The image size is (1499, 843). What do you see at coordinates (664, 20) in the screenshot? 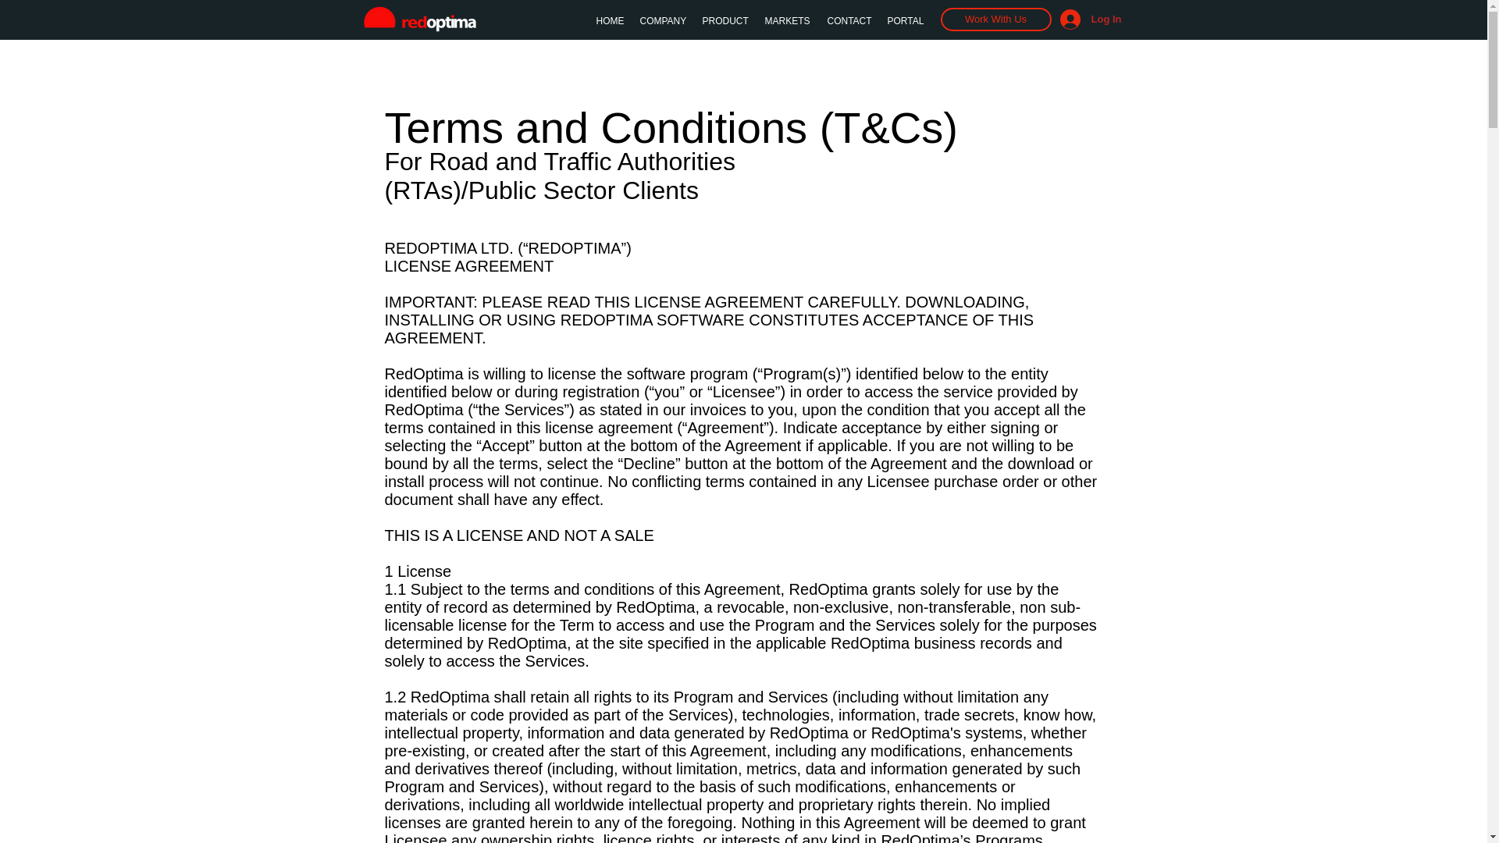
I see `COMPANY` at bounding box center [664, 20].